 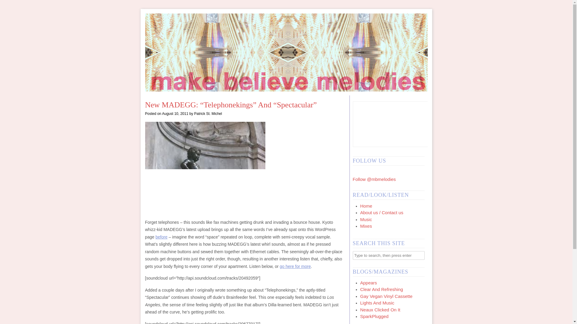 What do you see at coordinates (386, 296) in the screenshot?
I see `Gay Vegan Vinyl Cassette` at bounding box center [386, 296].